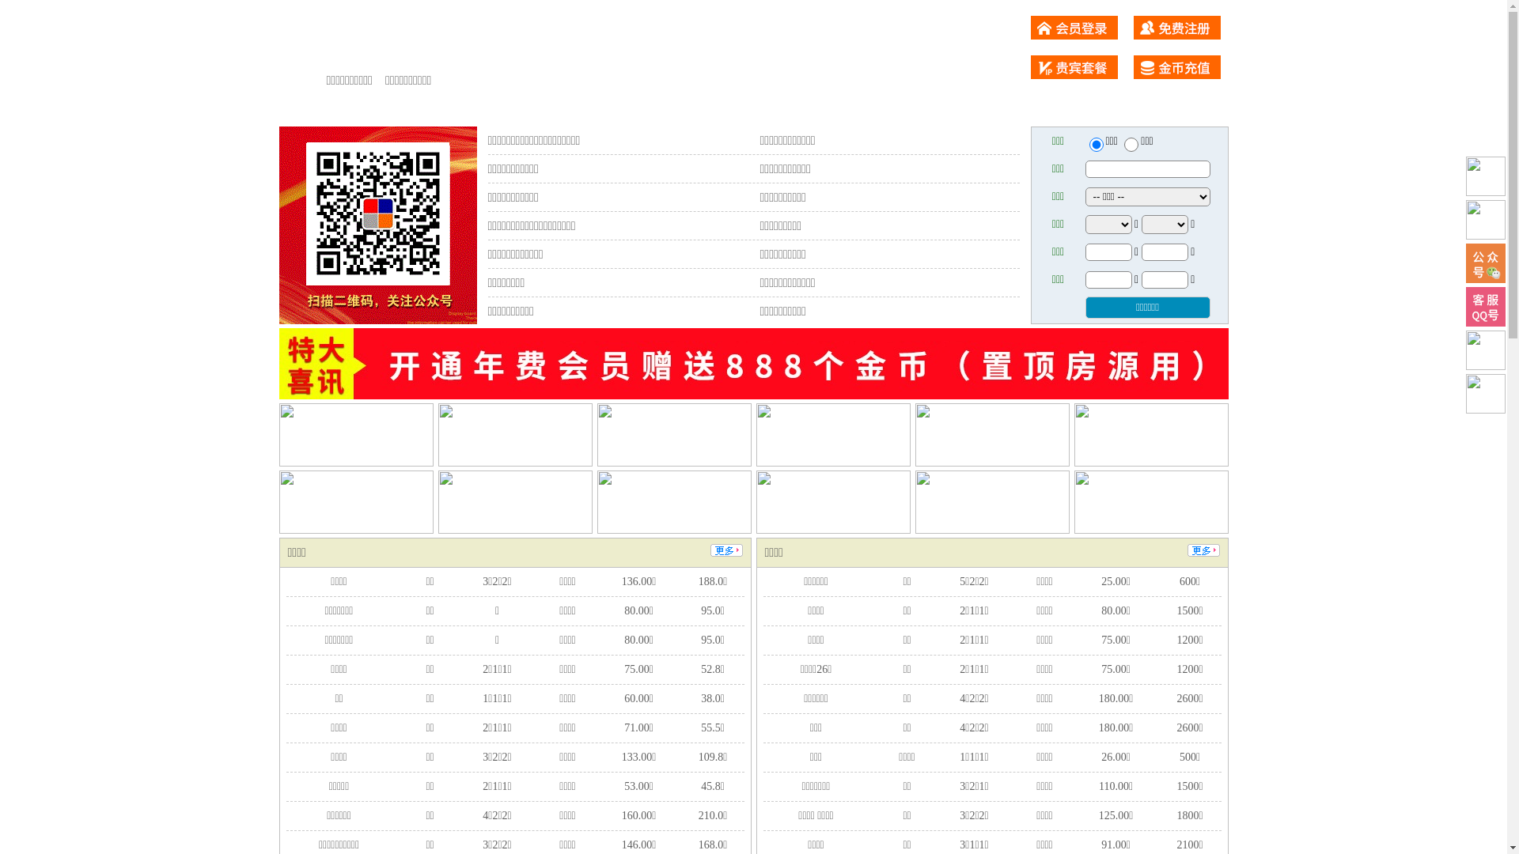 Image resolution: width=1519 pixels, height=854 pixels. What do you see at coordinates (1131, 145) in the screenshot?
I see `chuzu` at bounding box center [1131, 145].